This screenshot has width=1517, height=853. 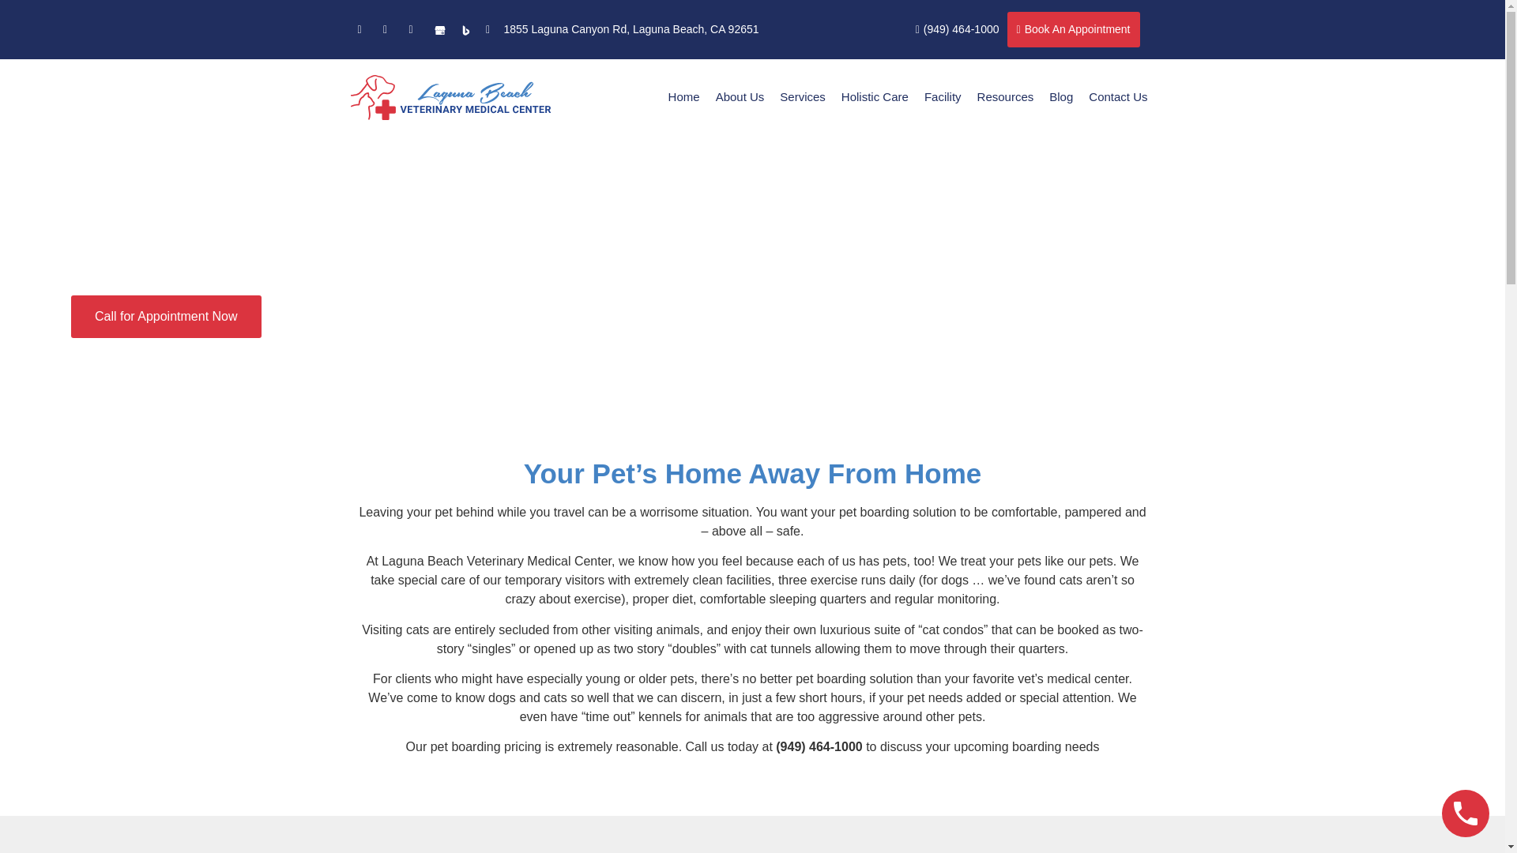 I want to click on Services, so click(x=803, y=96).